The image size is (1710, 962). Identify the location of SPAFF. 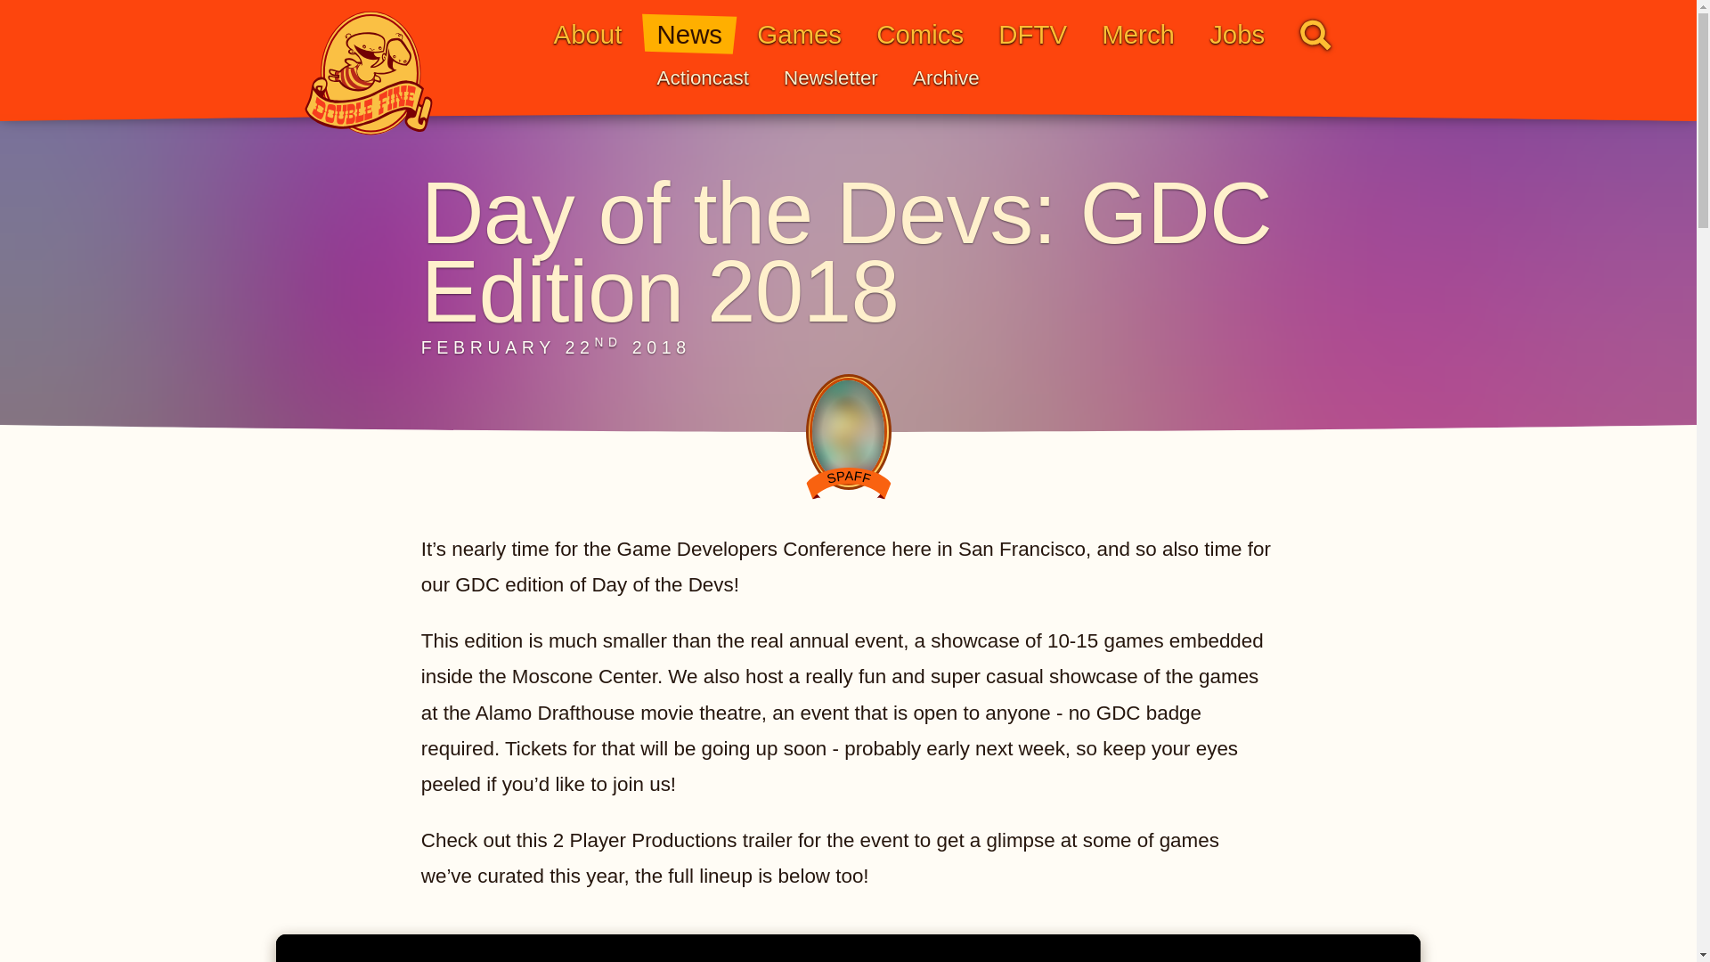
(848, 483).